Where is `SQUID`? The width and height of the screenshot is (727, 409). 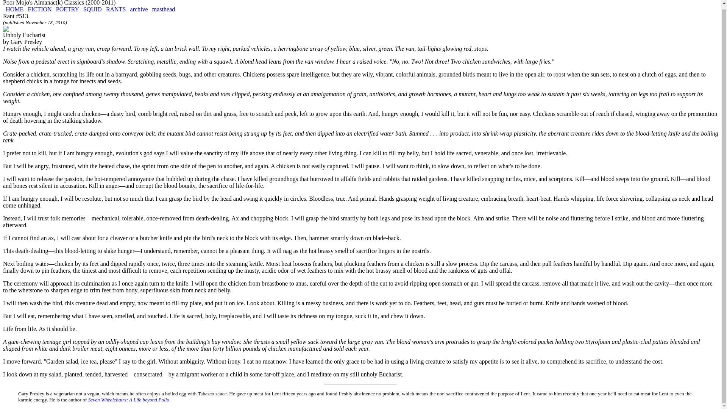
SQUID is located at coordinates (92, 9).